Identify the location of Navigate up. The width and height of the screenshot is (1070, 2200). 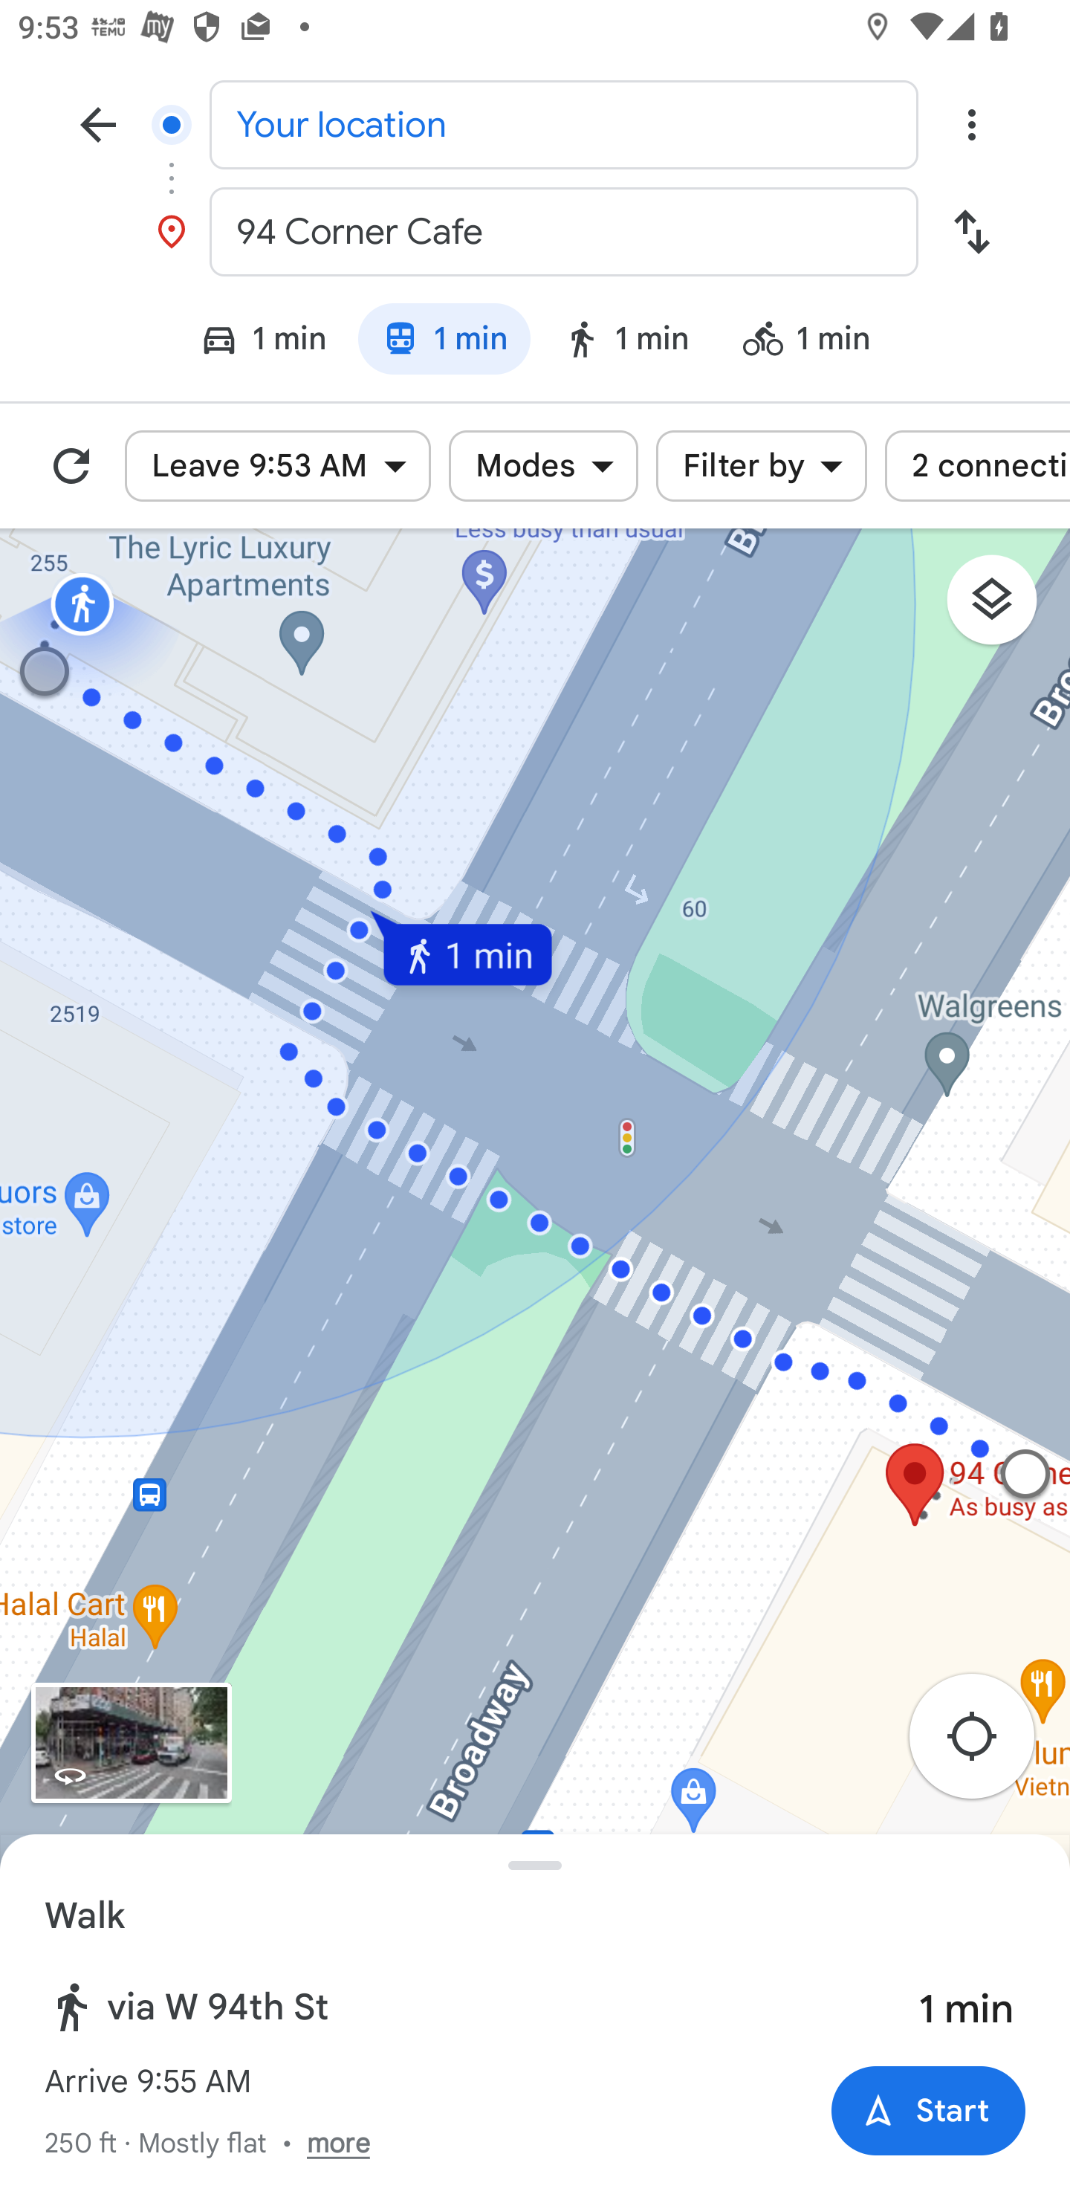
(98, 123).